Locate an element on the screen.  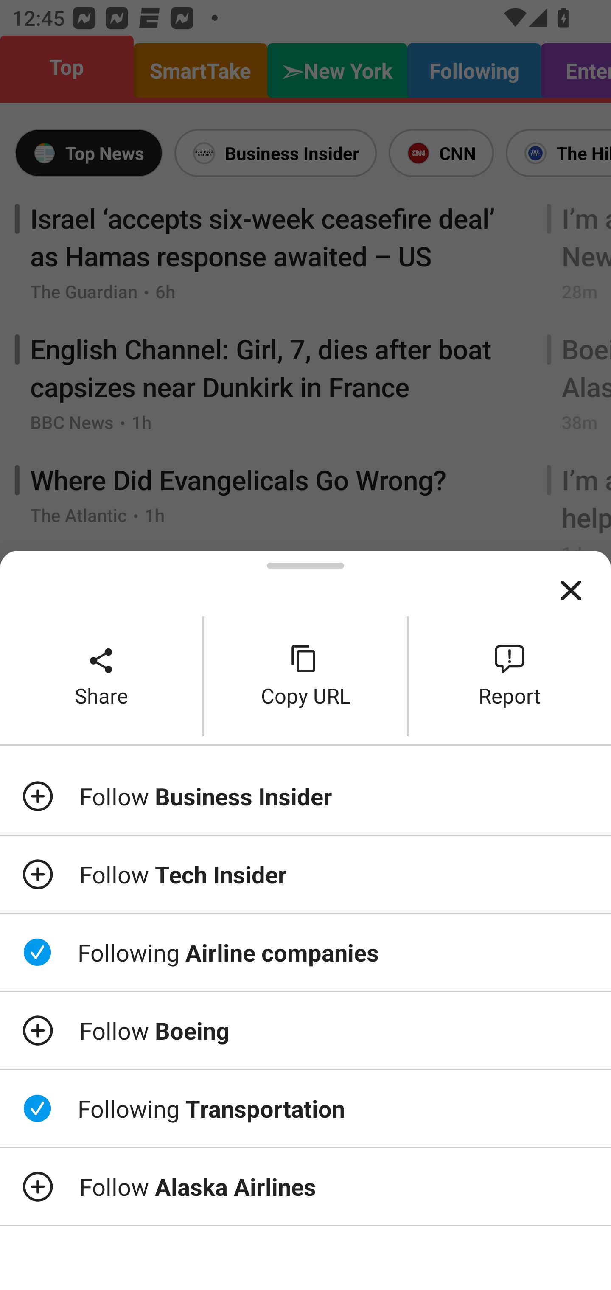
Following Transportation is located at coordinates (305, 1108).